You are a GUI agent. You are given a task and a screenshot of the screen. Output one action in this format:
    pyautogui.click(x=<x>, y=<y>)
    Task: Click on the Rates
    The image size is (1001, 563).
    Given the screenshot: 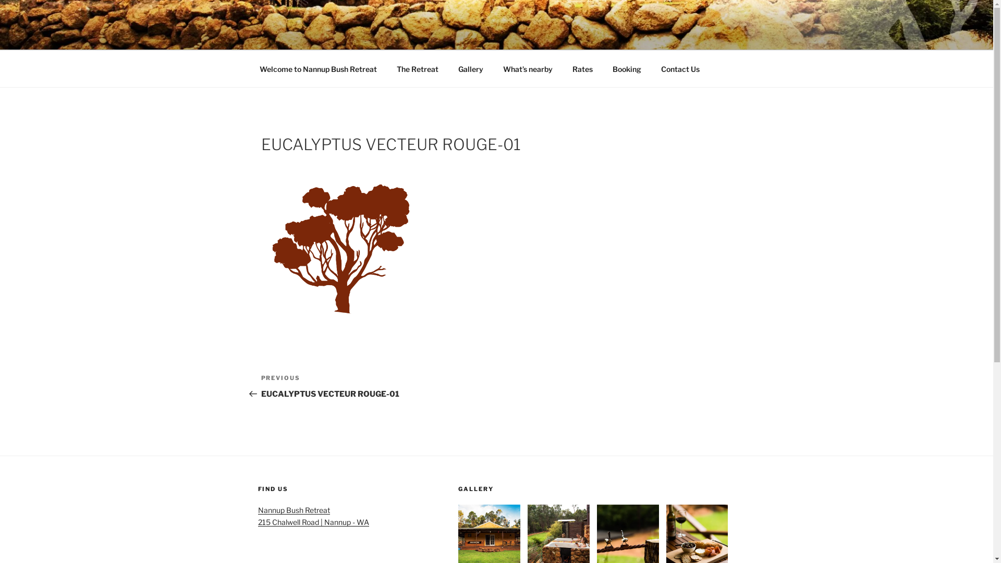 What is the action you would take?
    pyautogui.click(x=582, y=69)
    